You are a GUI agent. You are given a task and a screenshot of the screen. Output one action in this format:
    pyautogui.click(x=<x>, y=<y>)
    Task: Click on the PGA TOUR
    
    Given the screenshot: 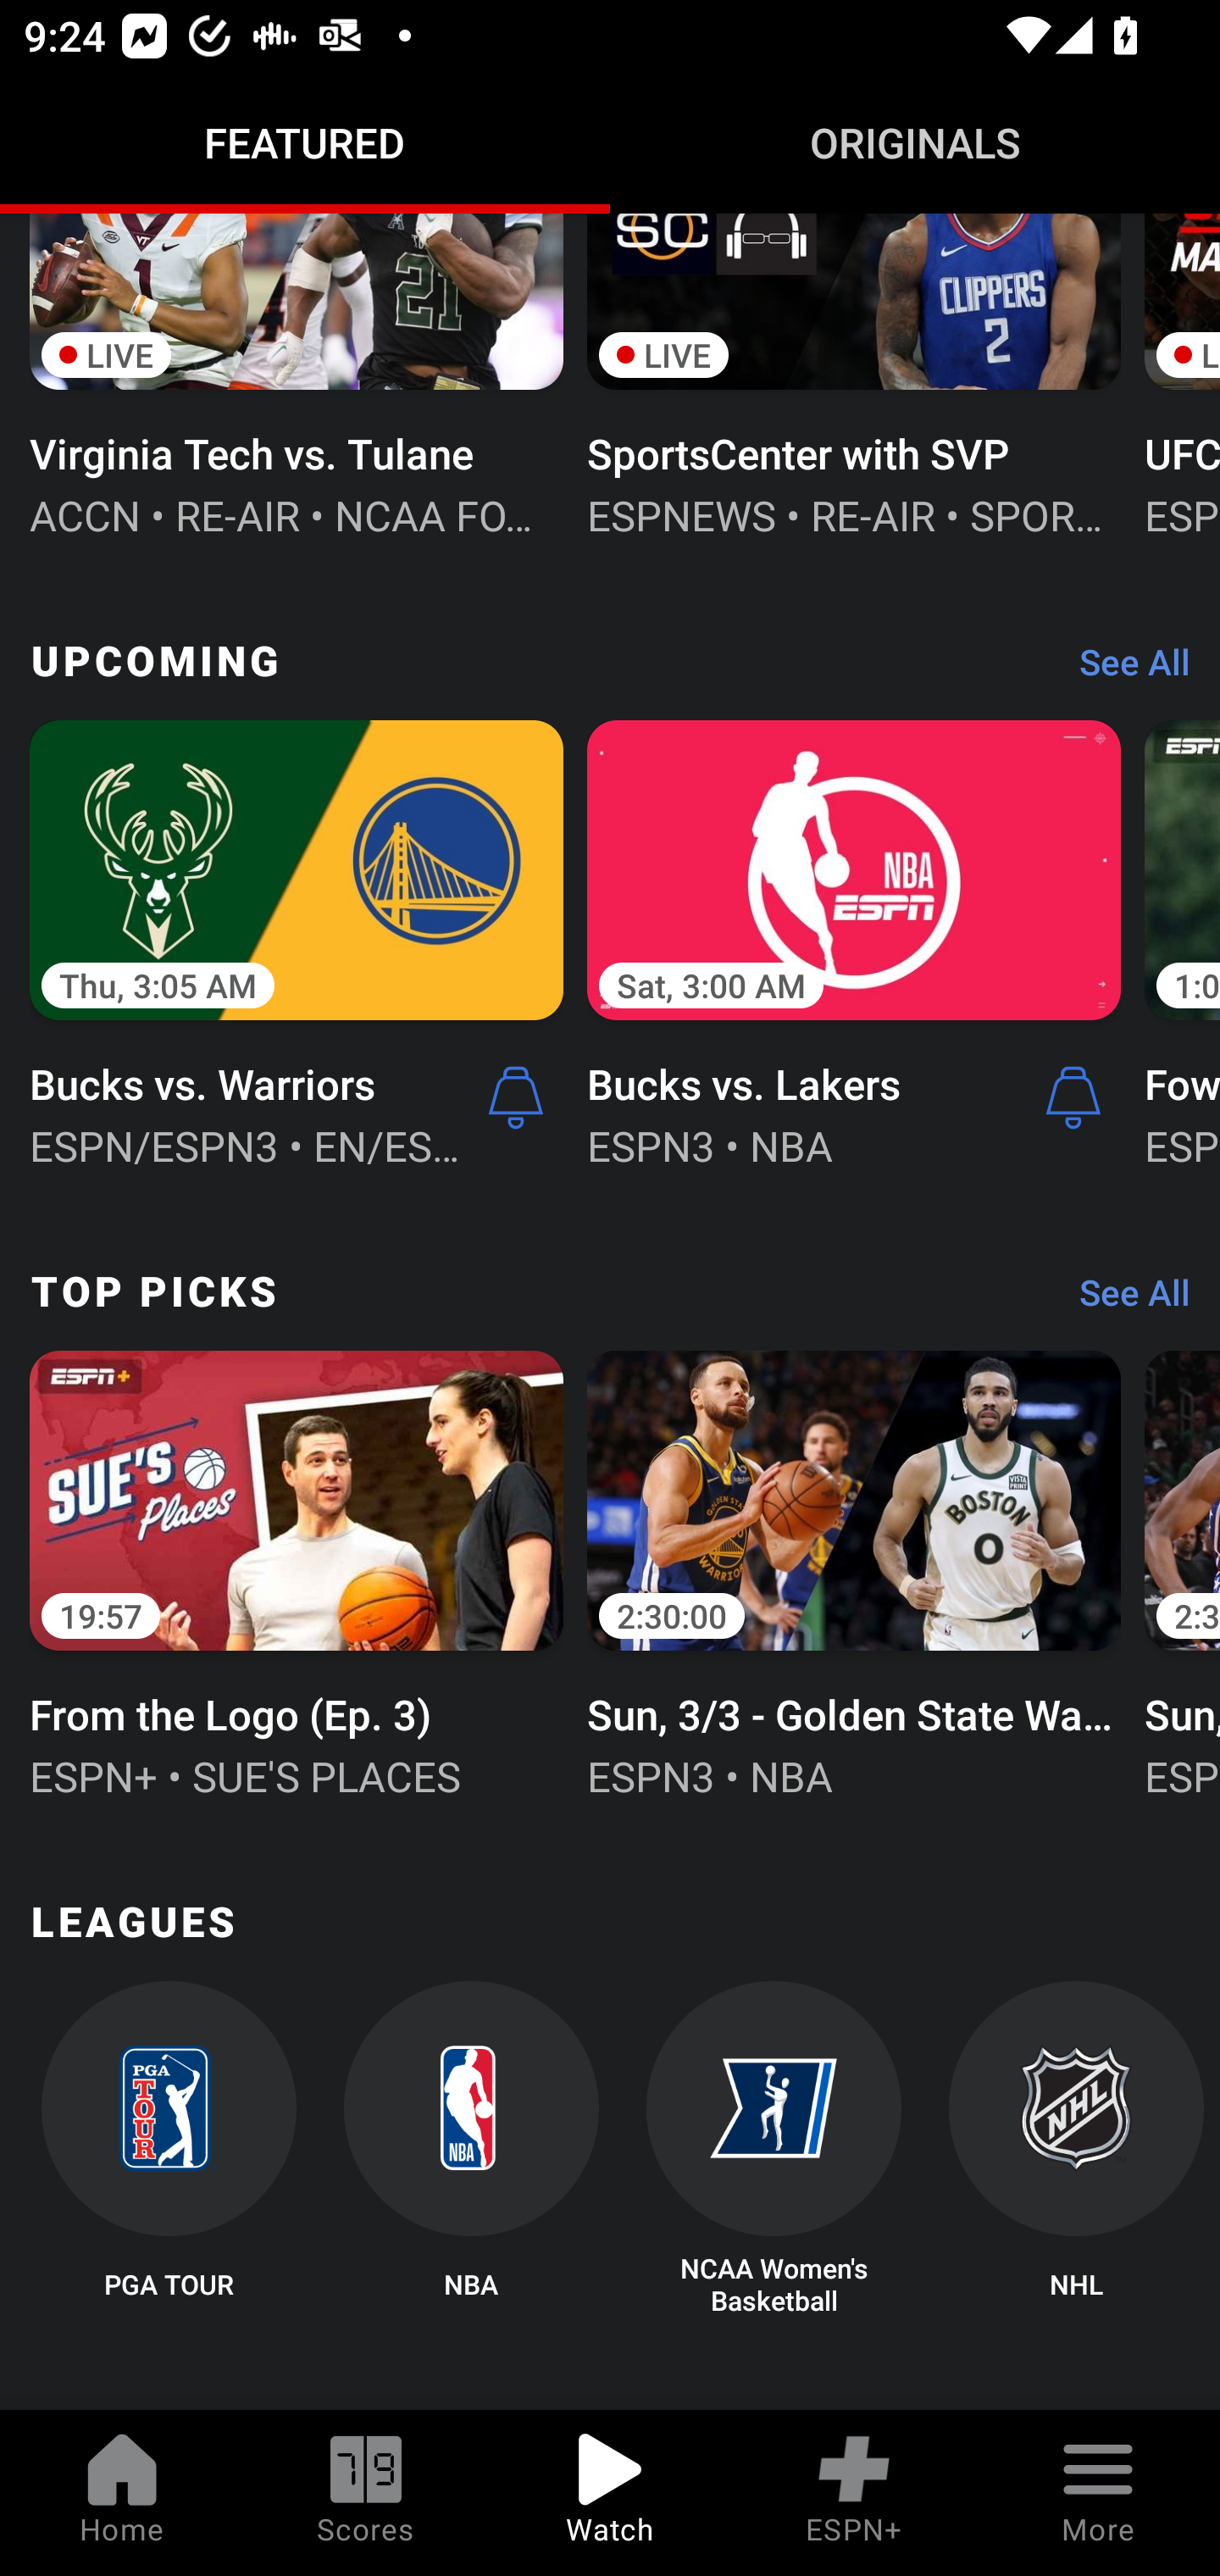 What is the action you would take?
    pyautogui.click(x=168, y=2149)
    